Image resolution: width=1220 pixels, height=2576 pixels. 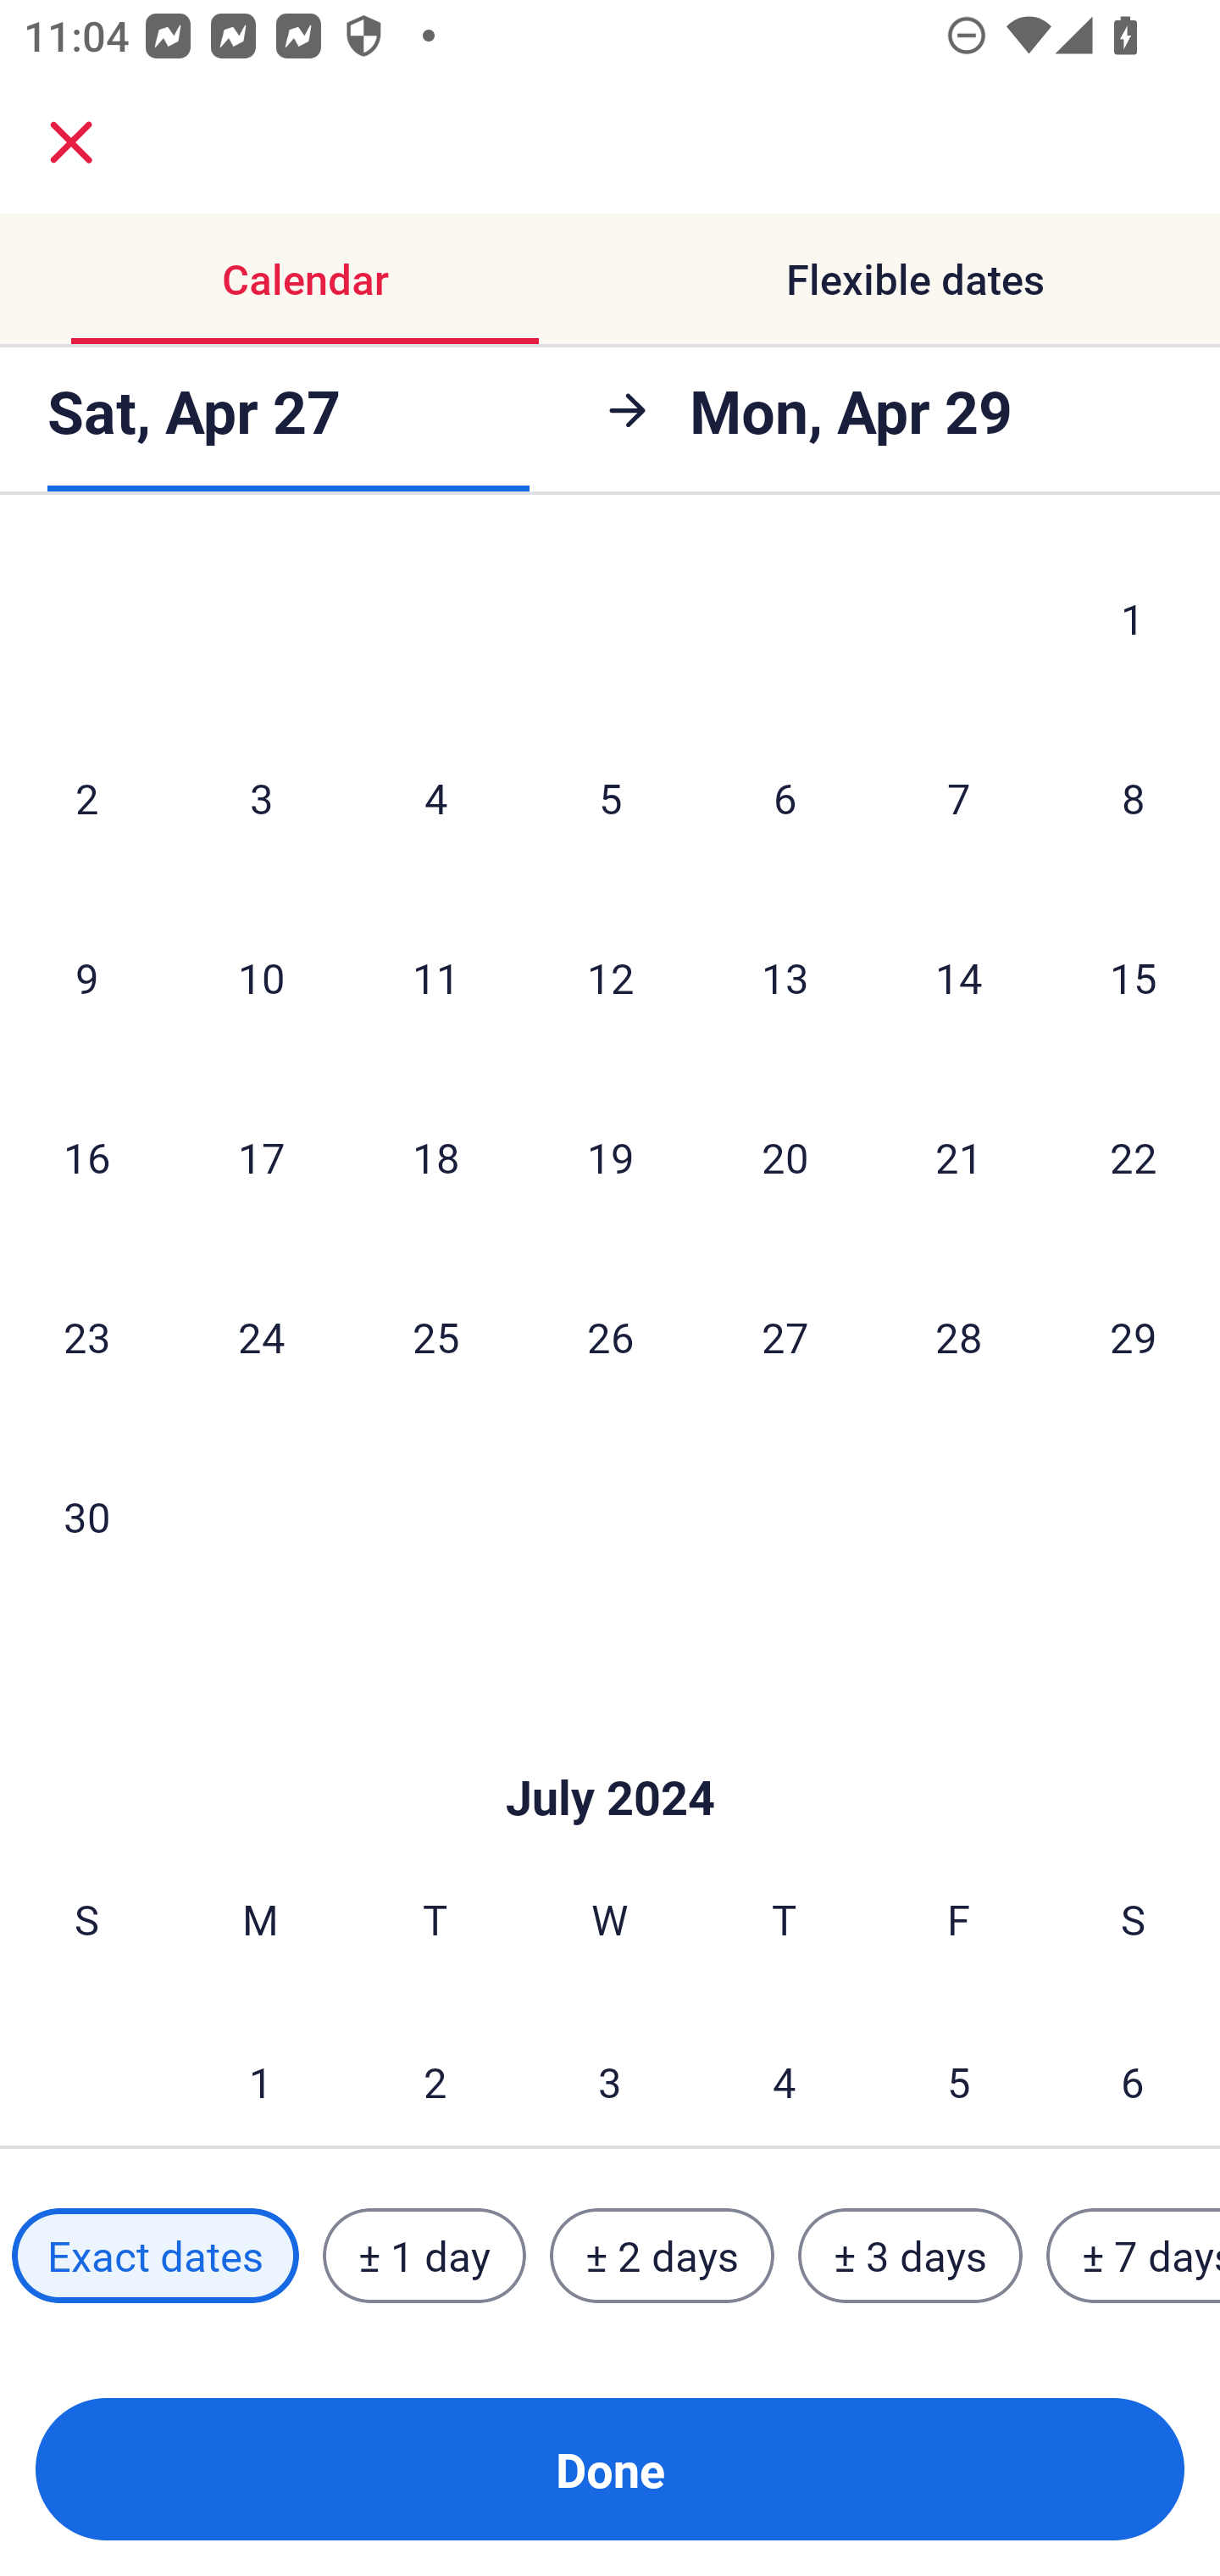 I want to click on 2 Tuesday, July 2, 2024, so click(x=435, y=2069).